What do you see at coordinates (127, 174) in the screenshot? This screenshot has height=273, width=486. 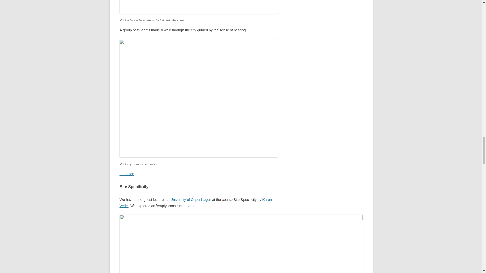 I see `Go to top` at bounding box center [127, 174].